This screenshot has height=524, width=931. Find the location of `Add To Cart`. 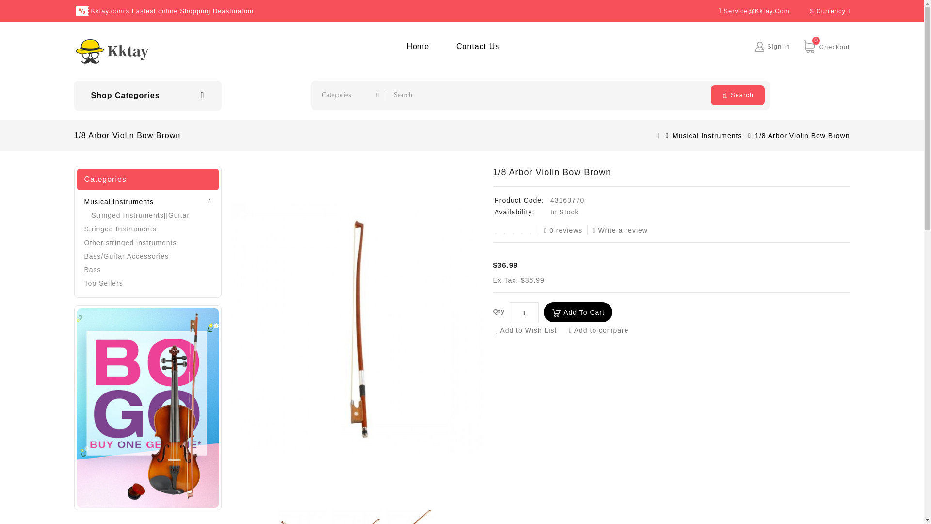

Add To Cart is located at coordinates (417, 46).